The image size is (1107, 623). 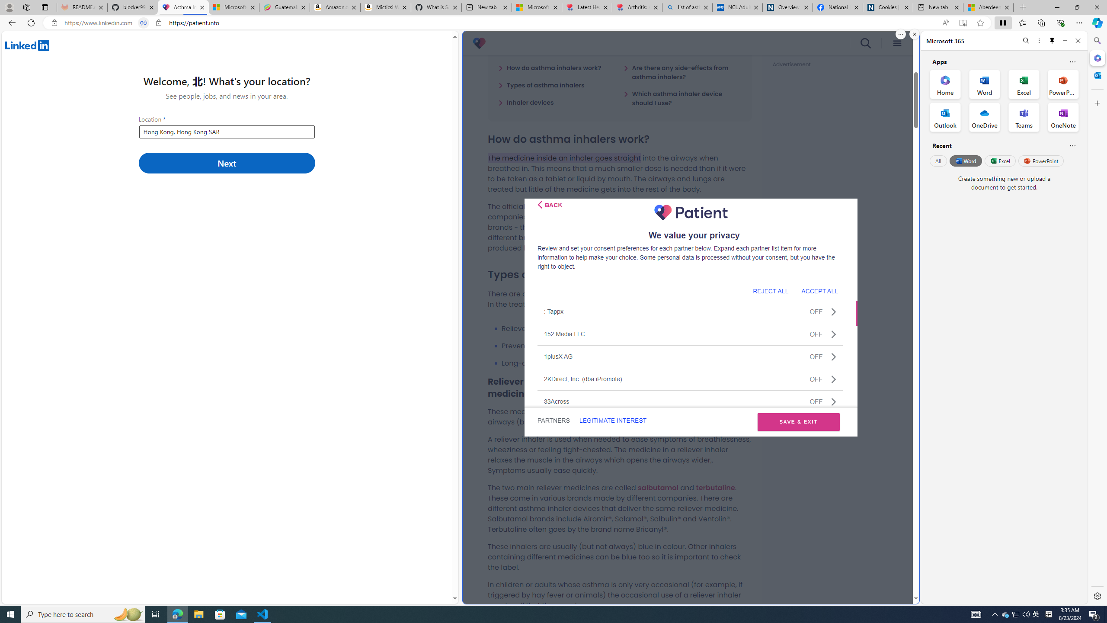 I want to click on terbutaline, so click(x=715, y=487).